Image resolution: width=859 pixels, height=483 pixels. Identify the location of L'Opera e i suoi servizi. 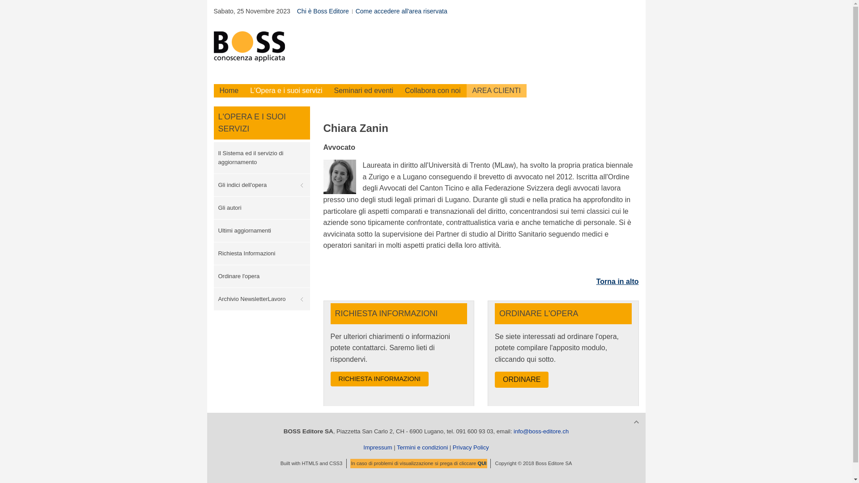
(286, 91).